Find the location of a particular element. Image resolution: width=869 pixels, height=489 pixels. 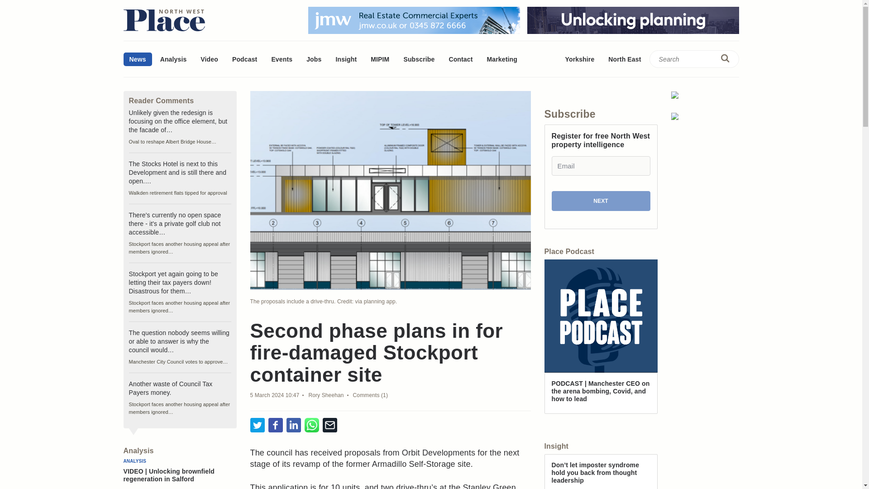

Jobs is located at coordinates (314, 59).